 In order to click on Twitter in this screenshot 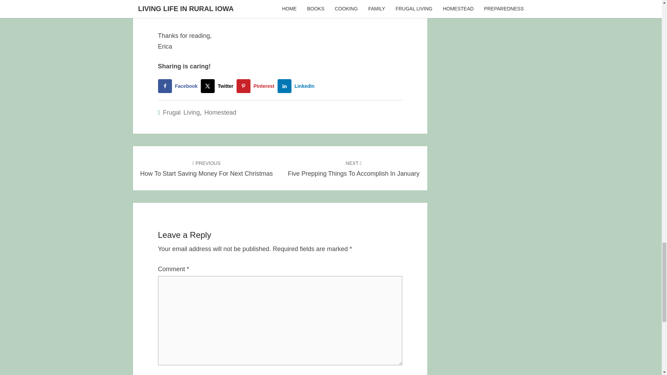, I will do `click(219, 86)`.